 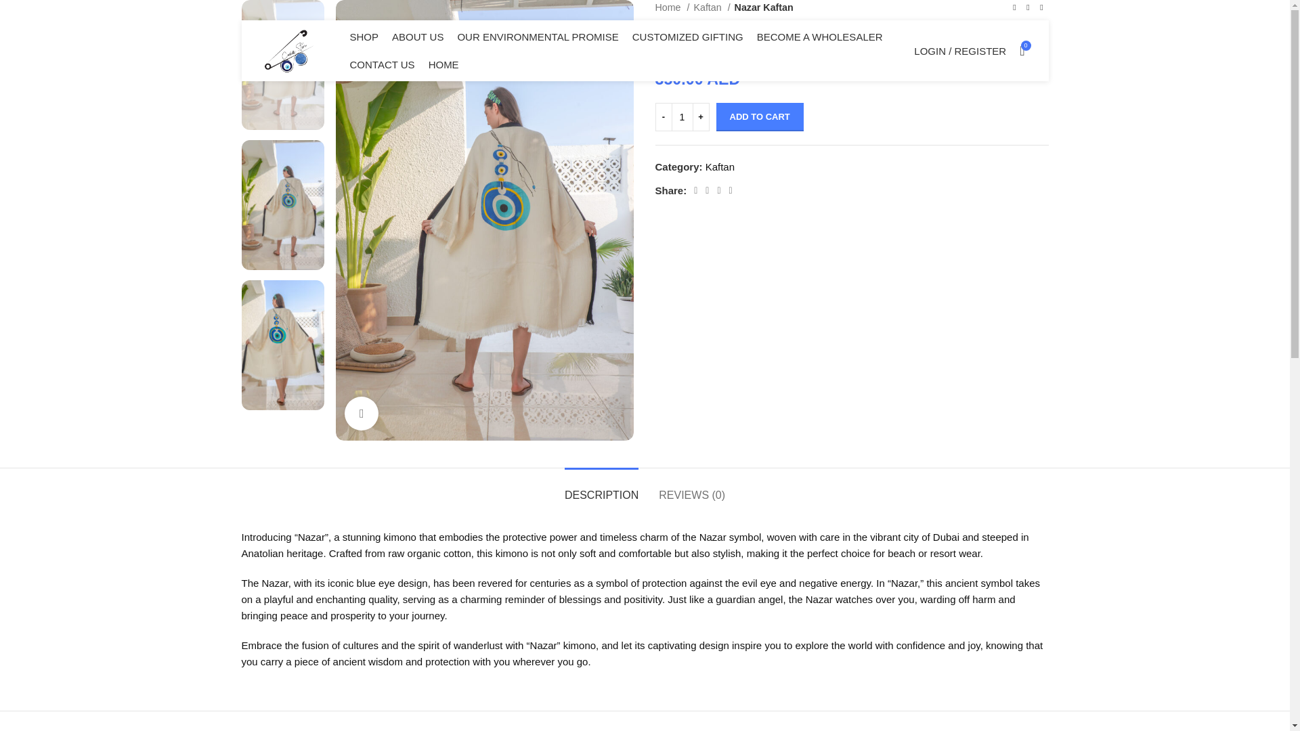 I want to click on OUR ENVIRONMENTAL PROMISE, so click(x=538, y=37).